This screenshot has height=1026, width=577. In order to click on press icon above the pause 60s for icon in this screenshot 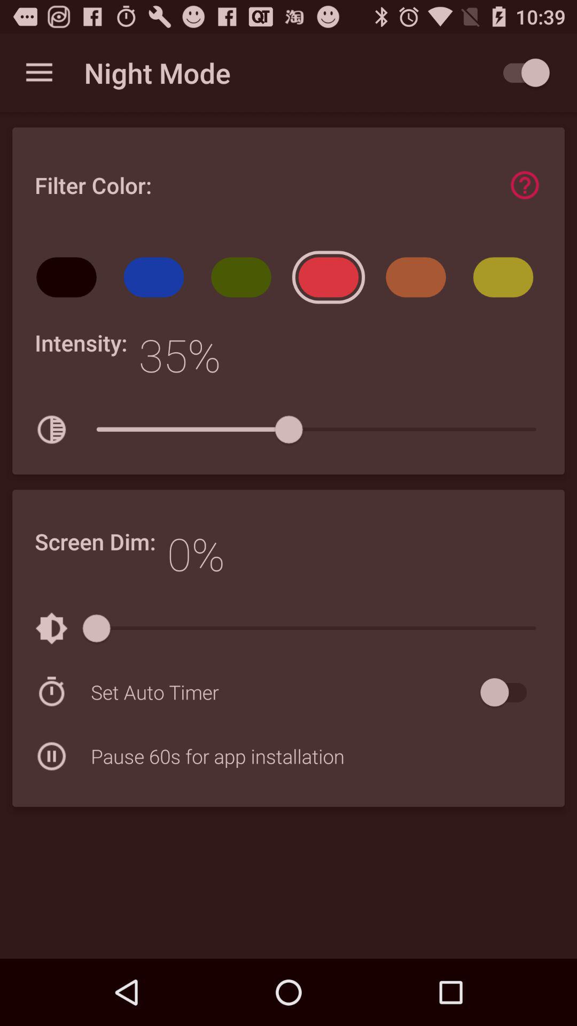, I will do `click(283, 692)`.